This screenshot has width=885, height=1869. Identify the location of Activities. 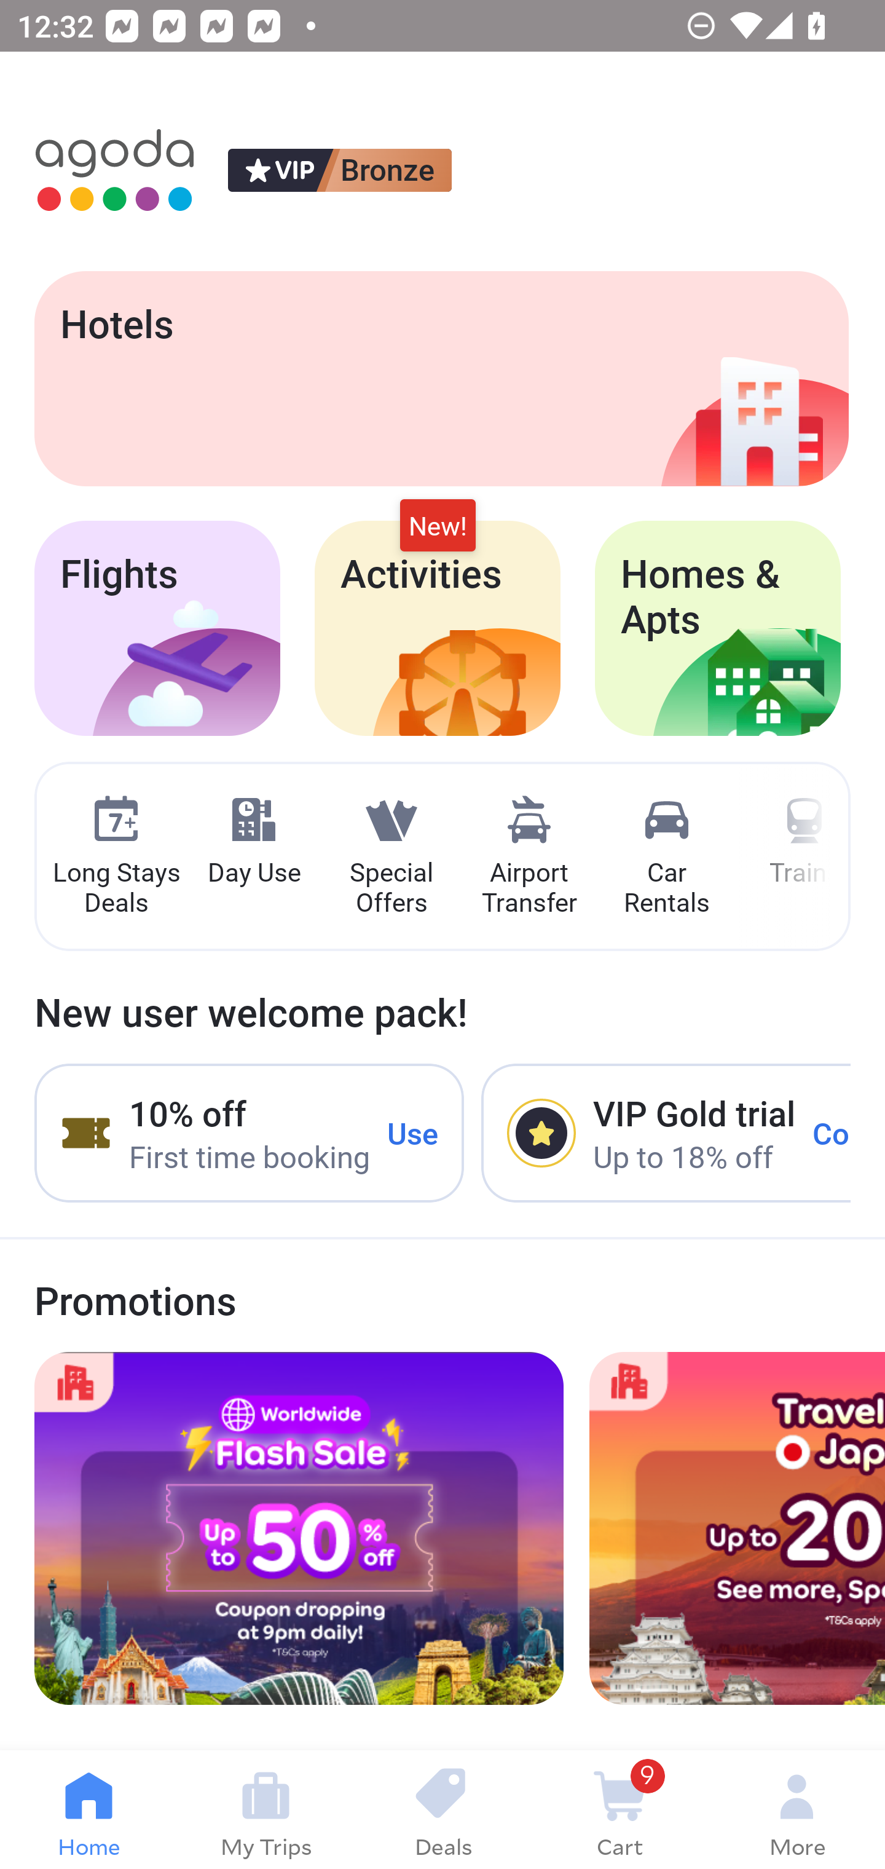
(438, 628).